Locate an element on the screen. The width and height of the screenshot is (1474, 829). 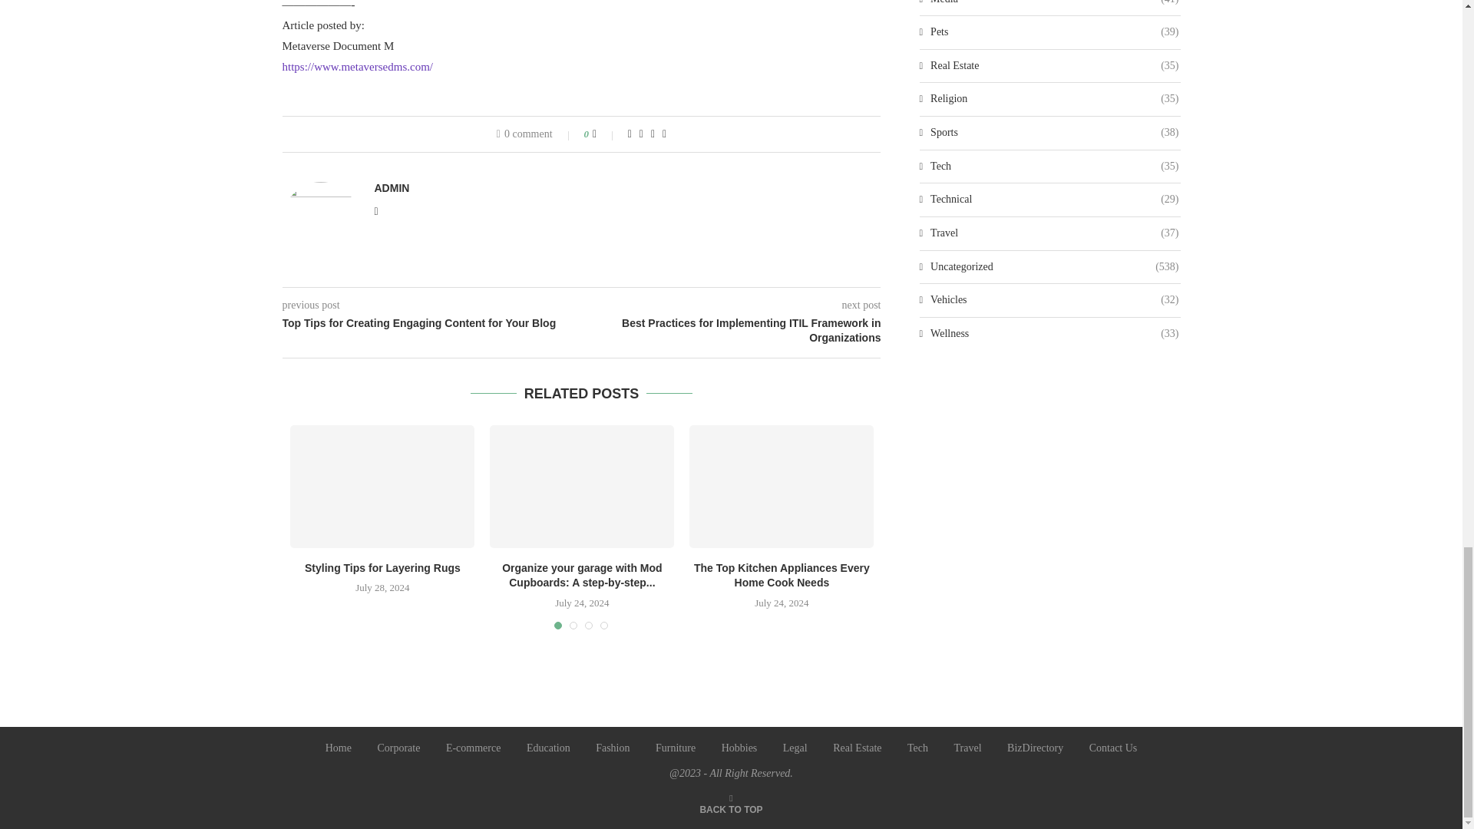
Top Tips for Creating Engaging Content for Your Blog is located at coordinates (432, 324).